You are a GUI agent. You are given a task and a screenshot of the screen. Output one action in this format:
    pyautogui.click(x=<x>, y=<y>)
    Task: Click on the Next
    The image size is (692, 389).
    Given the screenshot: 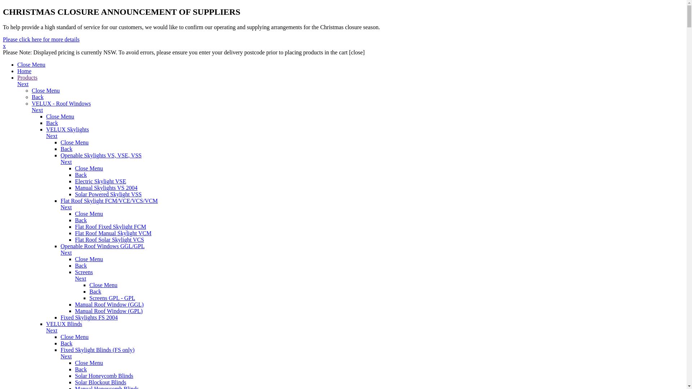 What is the action you would take?
    pyautogui.click(x=350, y=88)
    